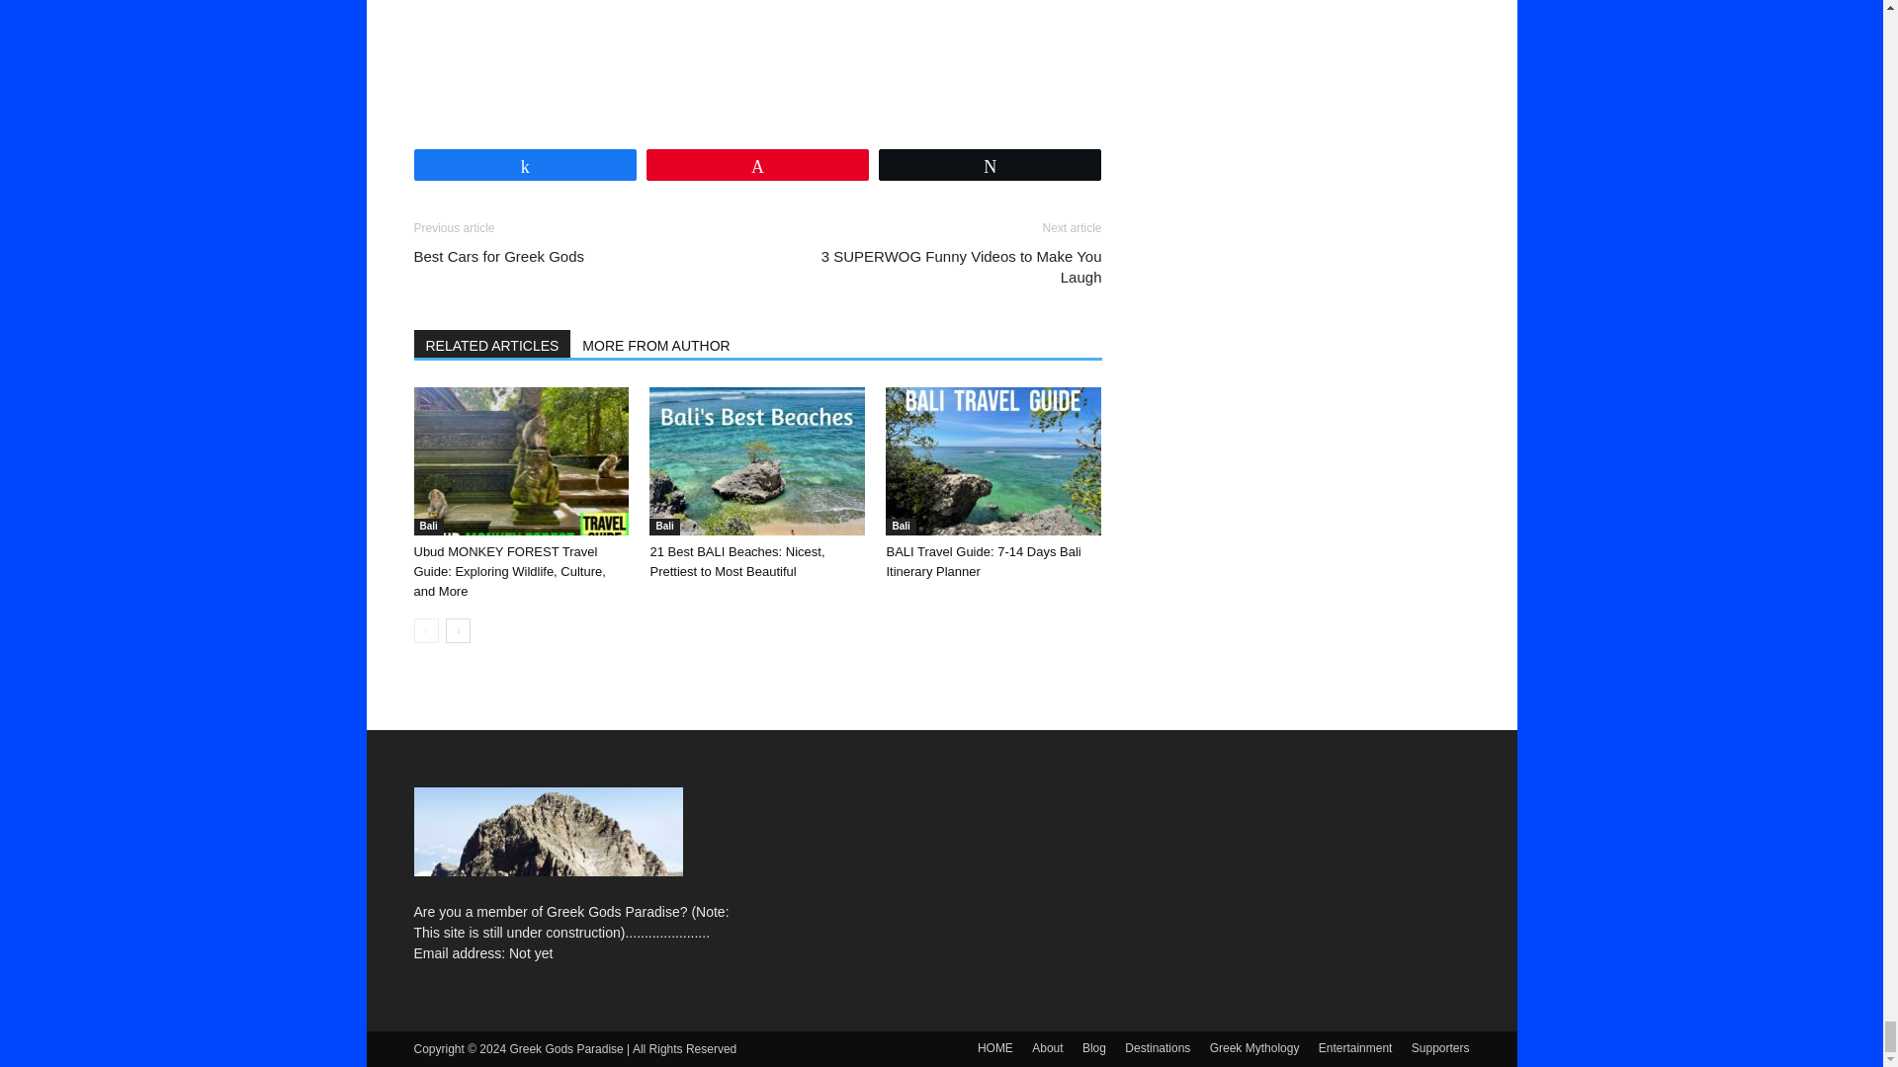  I want to click on 21 Best BALI Beaches: Nicest, Prettiest to Most Beautiful, so click(757, 461).